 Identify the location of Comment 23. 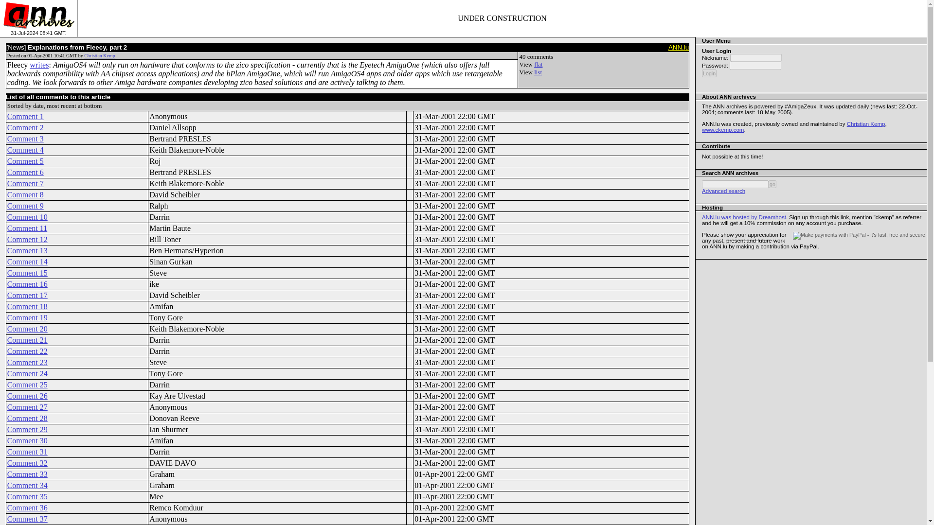
(27, 362).